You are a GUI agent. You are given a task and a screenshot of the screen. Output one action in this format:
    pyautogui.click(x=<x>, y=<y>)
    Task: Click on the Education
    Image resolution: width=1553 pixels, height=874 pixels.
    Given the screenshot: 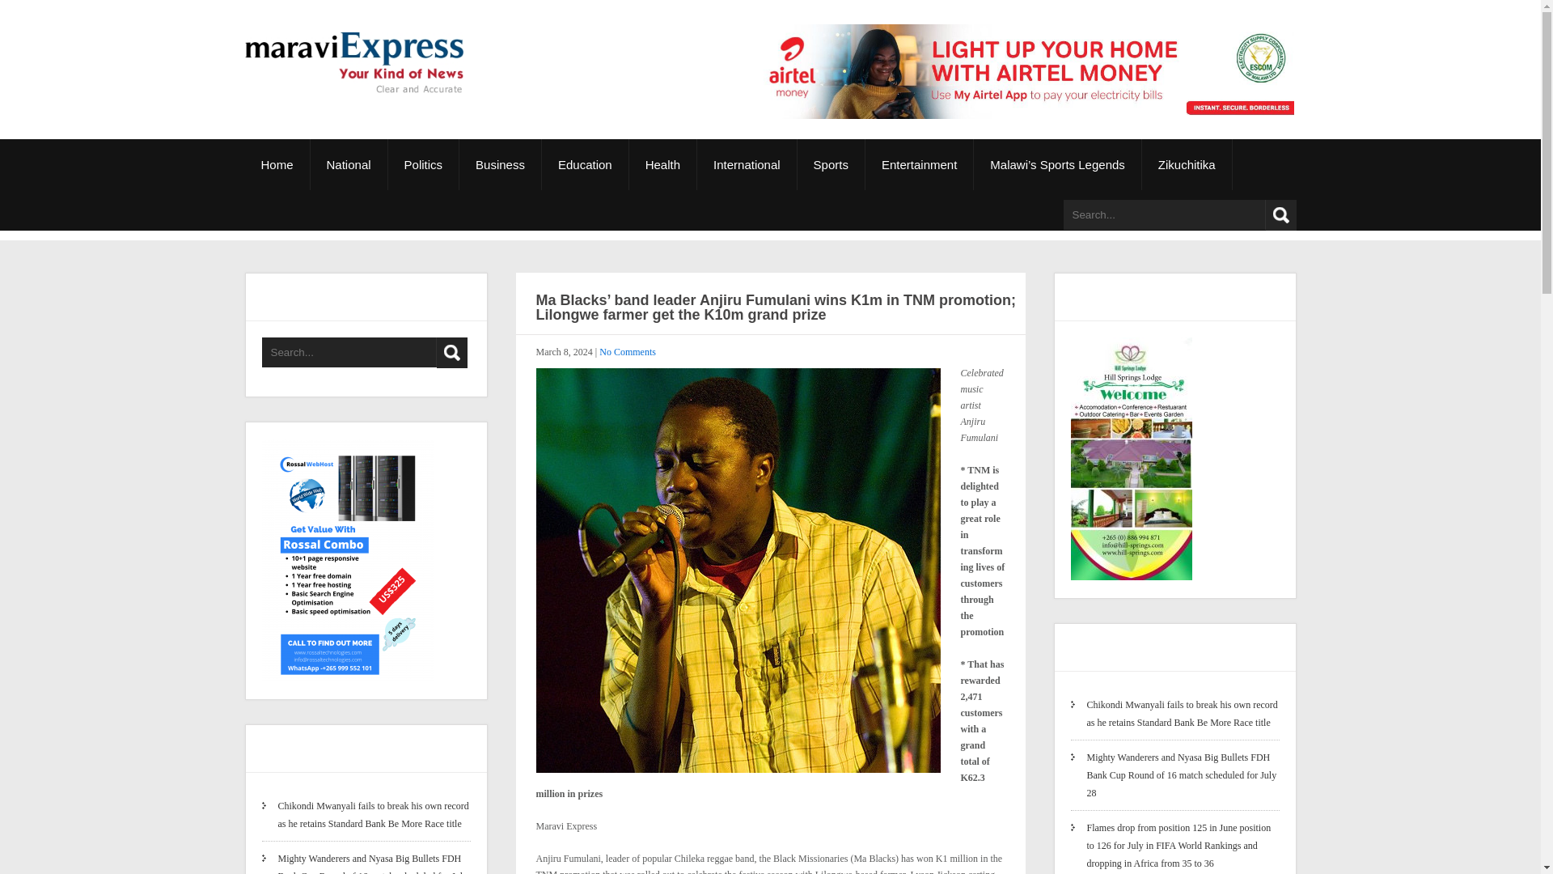 What is the action you would take?
    pyautogui.click(x=586, y=164)
    